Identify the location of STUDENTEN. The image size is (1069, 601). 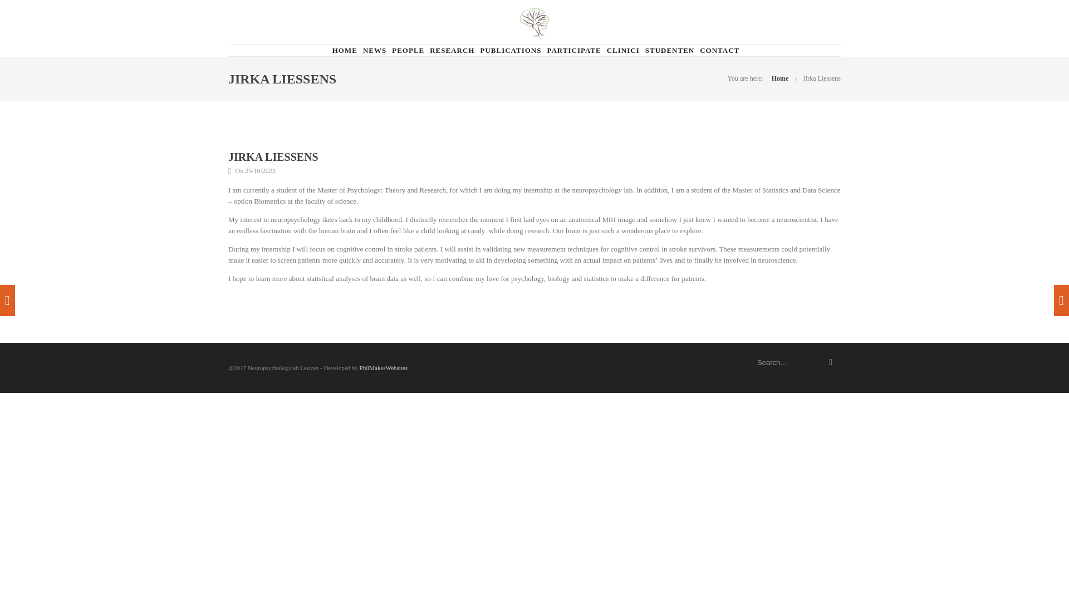
(669, 51).